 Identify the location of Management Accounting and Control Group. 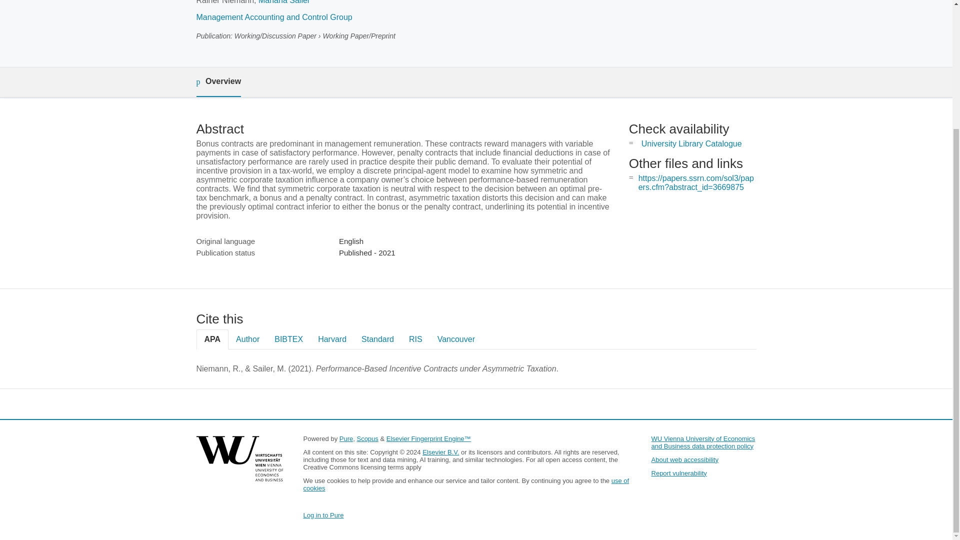
(274, 17).